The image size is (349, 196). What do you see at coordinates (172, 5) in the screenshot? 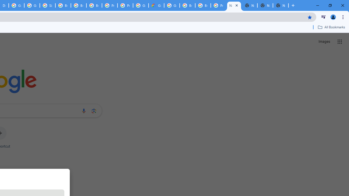
I see `Google Cloud Platform` at bounding box center [172, 5].